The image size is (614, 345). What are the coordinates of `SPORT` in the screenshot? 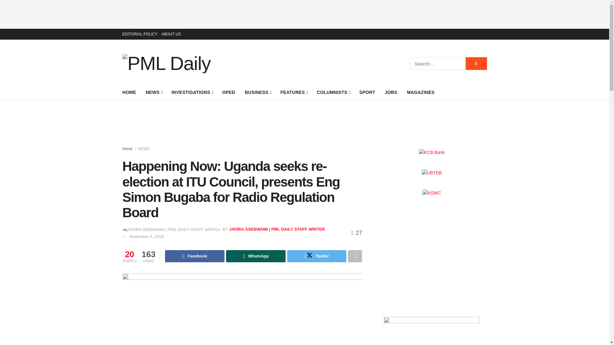 It's located at (367, 92).